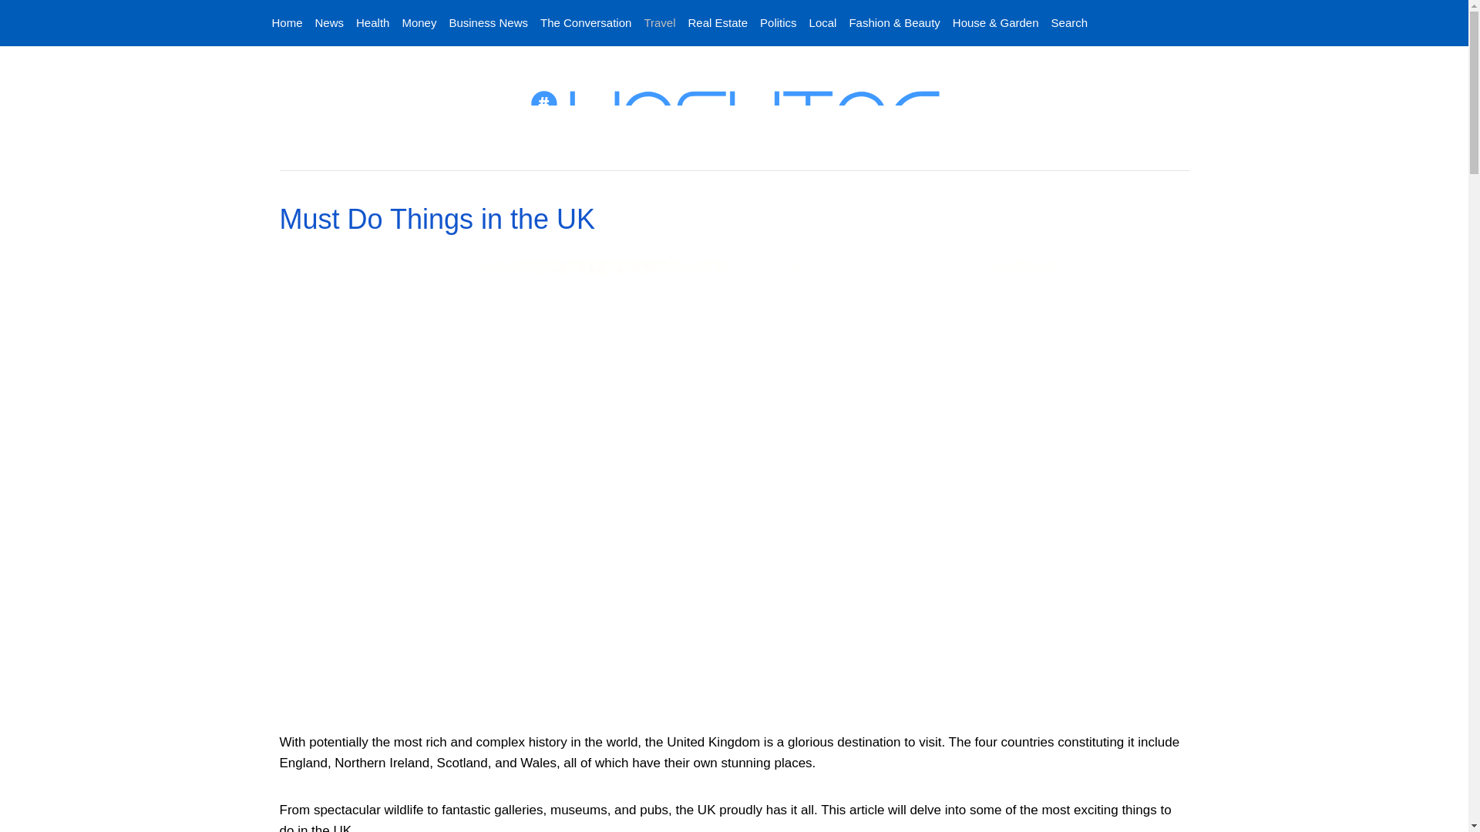  What do you see at coordinates (1066, 23) in the screenshot?
I see `Search` at bounding box center [1066, 23].